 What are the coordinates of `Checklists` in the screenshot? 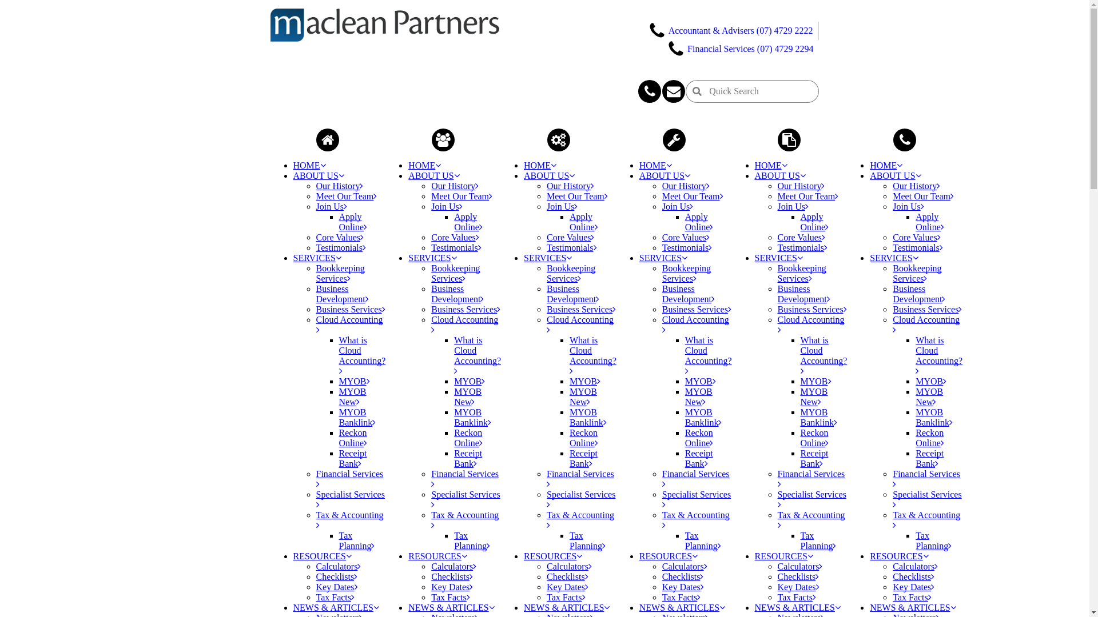 It's located at (567, 576).